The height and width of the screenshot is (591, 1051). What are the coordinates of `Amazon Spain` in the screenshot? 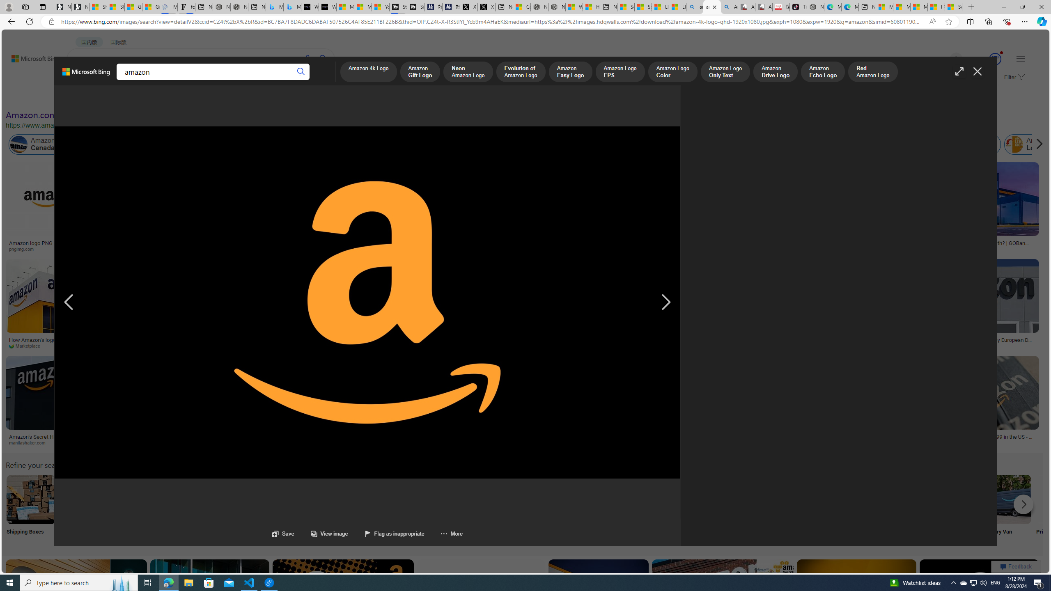 It's located at (837, 144).